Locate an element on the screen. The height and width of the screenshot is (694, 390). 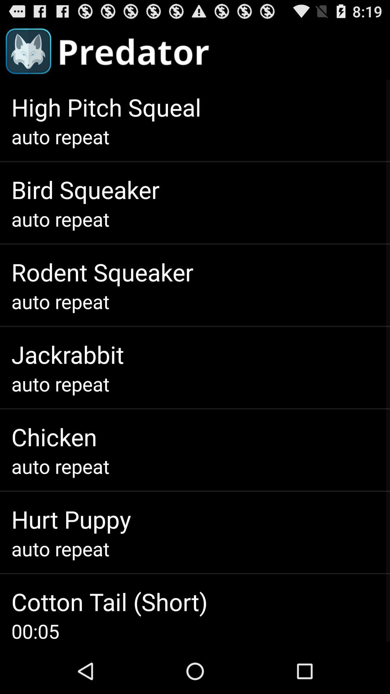
turn off high pitch squeal icon is located at coordinates (106, 107).